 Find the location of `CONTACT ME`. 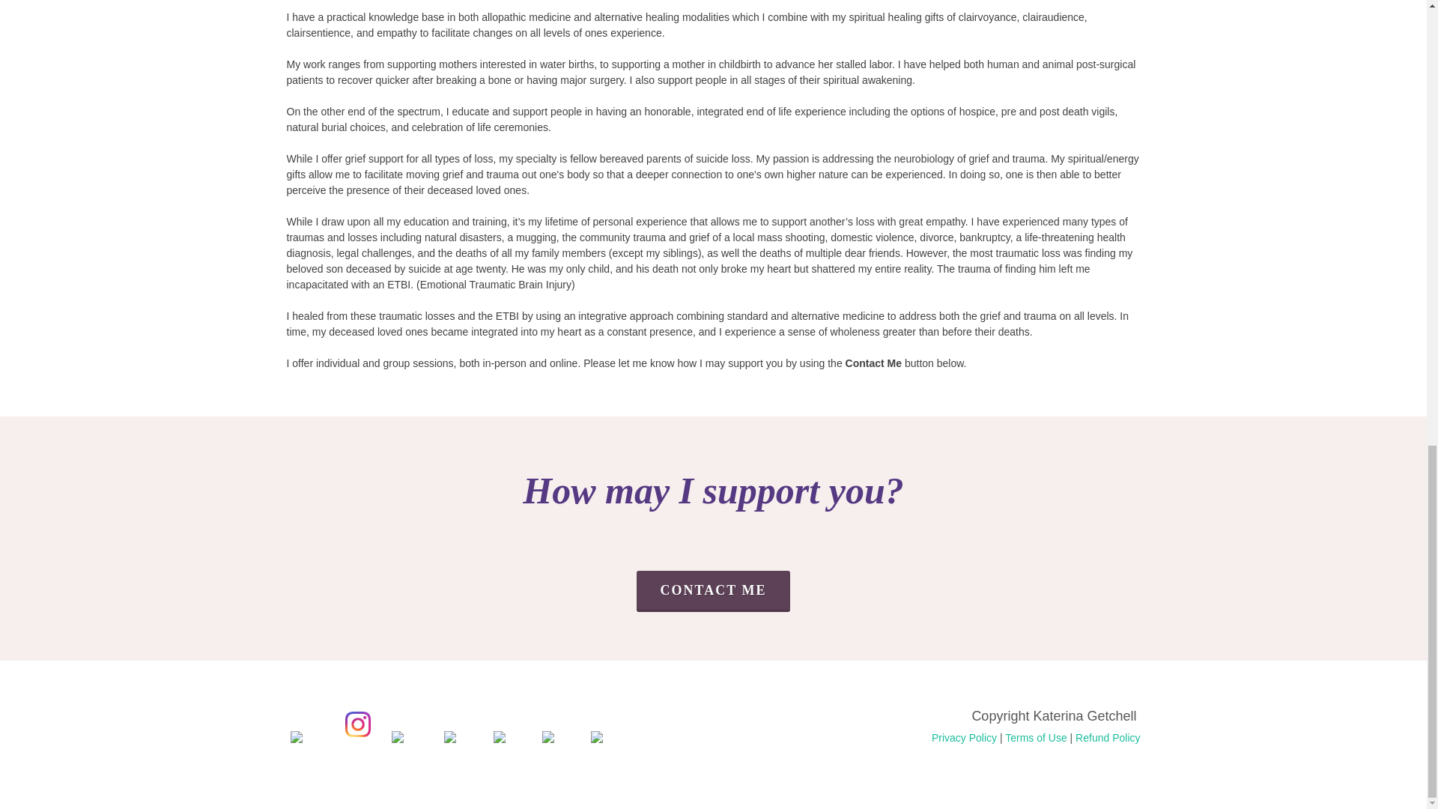

CONTACT ME is located at coordinates (714, 591).